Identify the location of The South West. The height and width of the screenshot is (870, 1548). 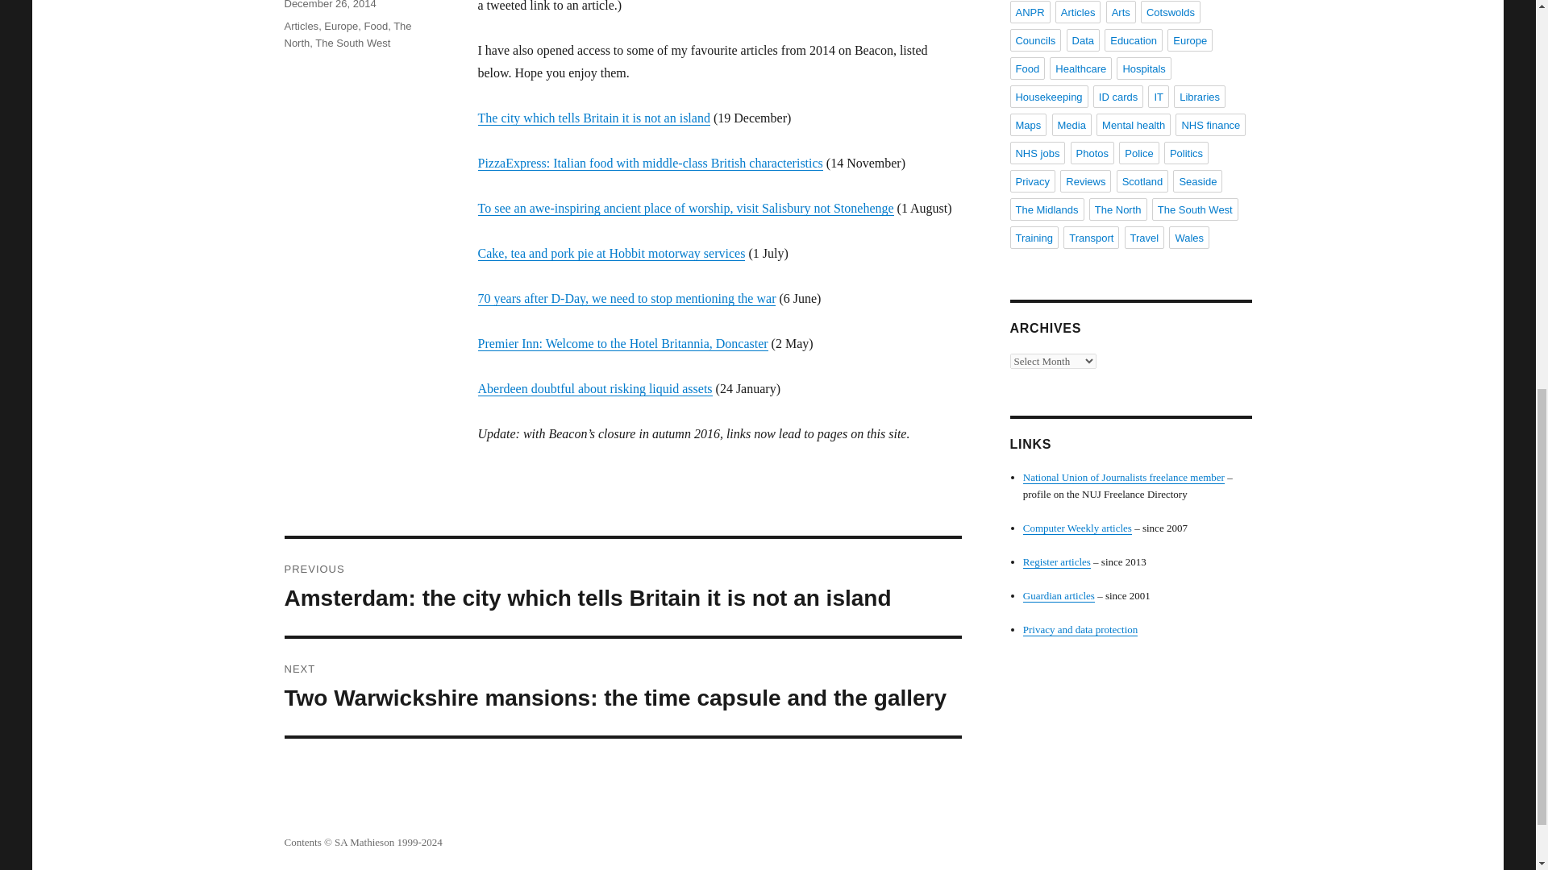
(352, 43).